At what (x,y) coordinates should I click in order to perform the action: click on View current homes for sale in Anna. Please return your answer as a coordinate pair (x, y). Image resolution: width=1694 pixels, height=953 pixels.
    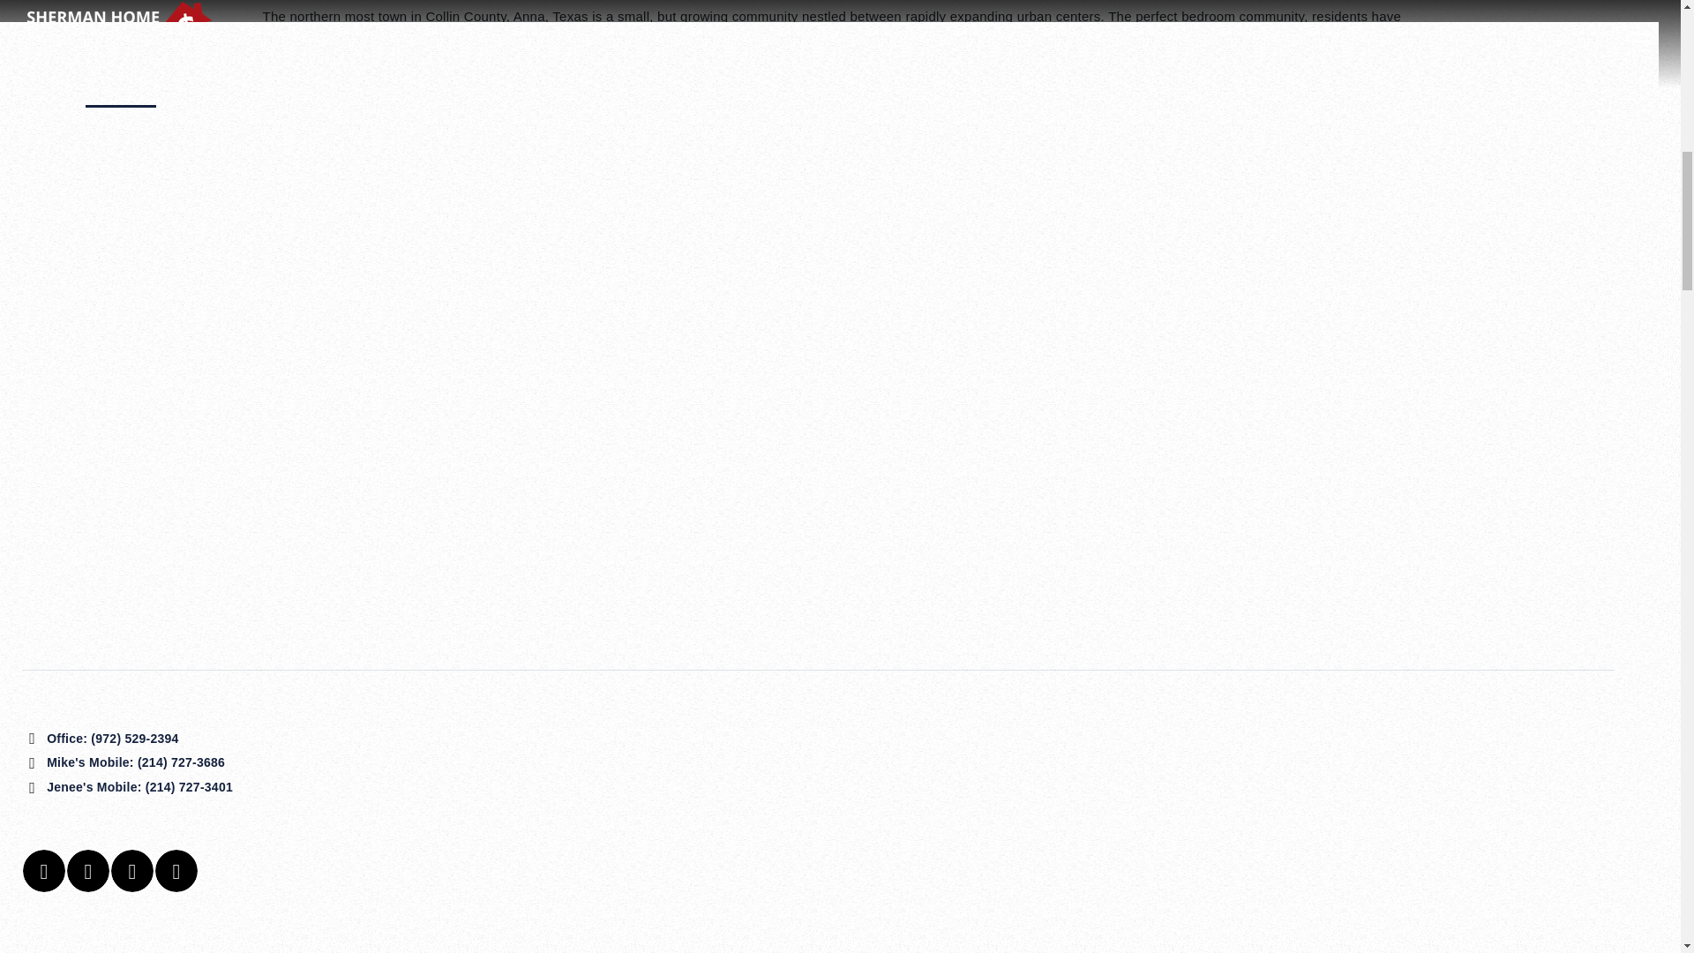
    Looking at the image, I should click on (379, 164).